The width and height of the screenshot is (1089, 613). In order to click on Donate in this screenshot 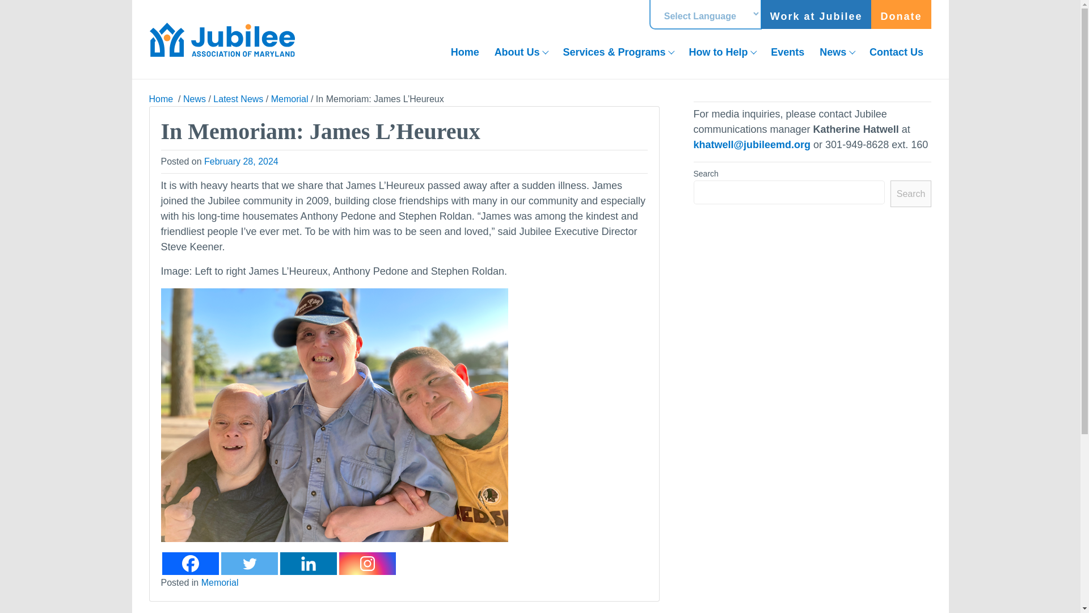, I will do `click(901, 14)`.